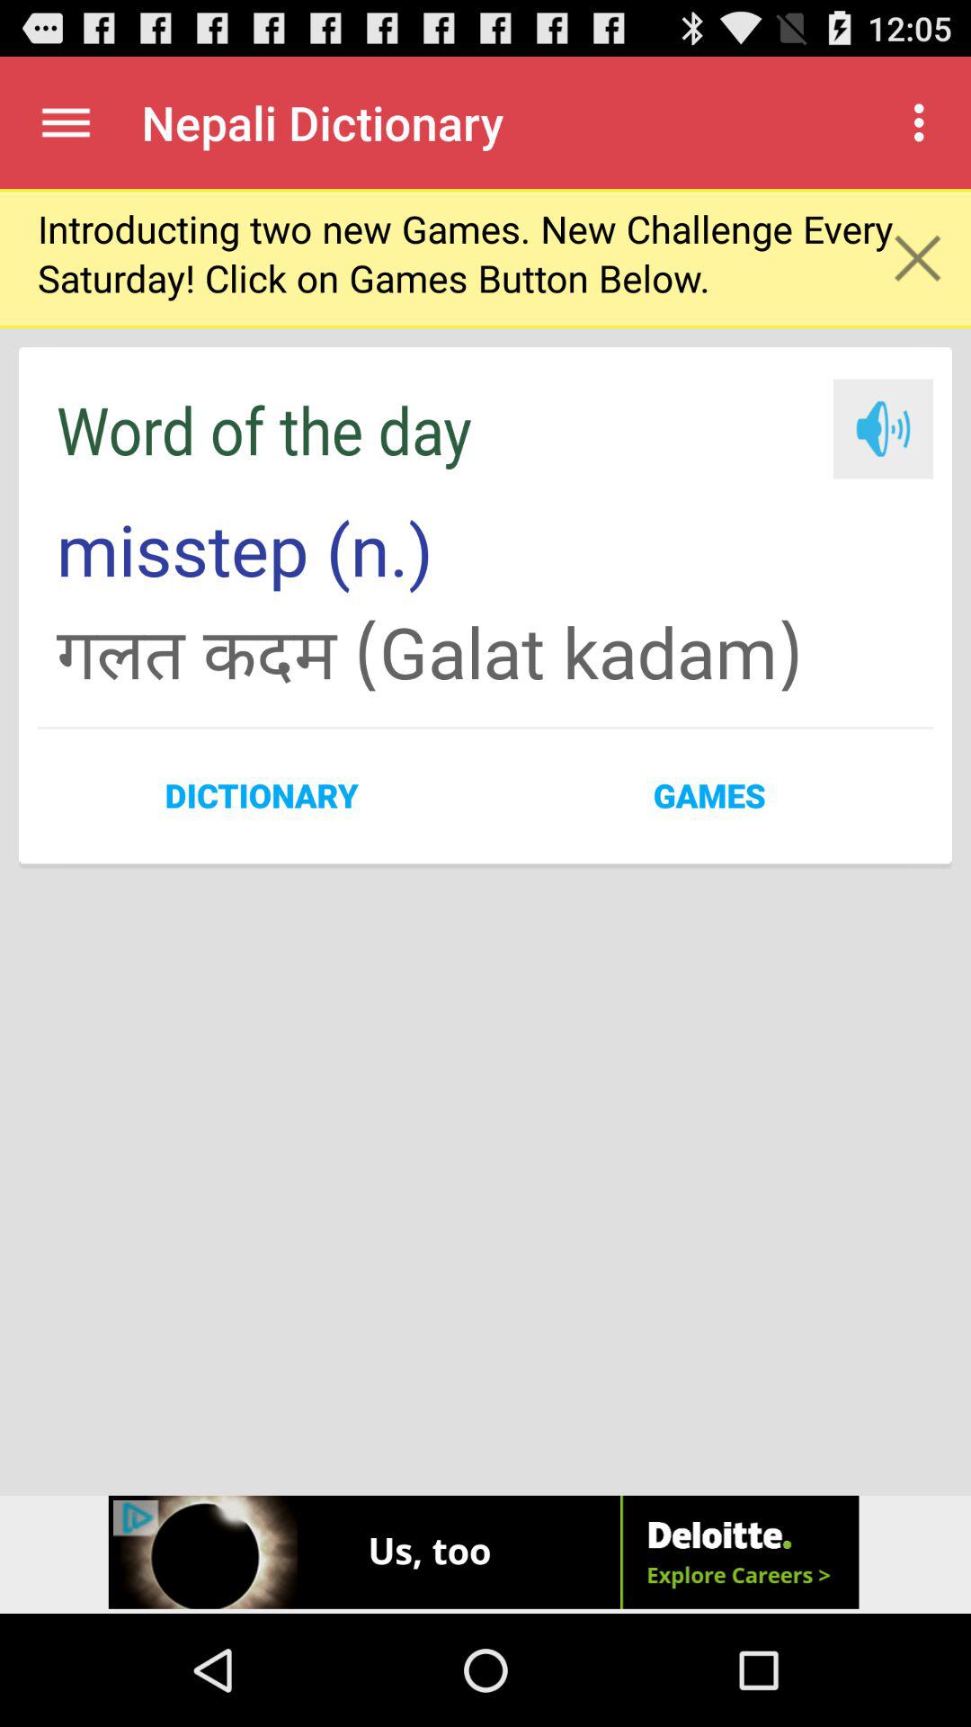 Image resolution: width=971 pixels, height=1727 pixels. What do you see at coordinates (485, 1554) in the screenshot?
I see `advertisement for deloitte` at bounding box center [485, 1554].